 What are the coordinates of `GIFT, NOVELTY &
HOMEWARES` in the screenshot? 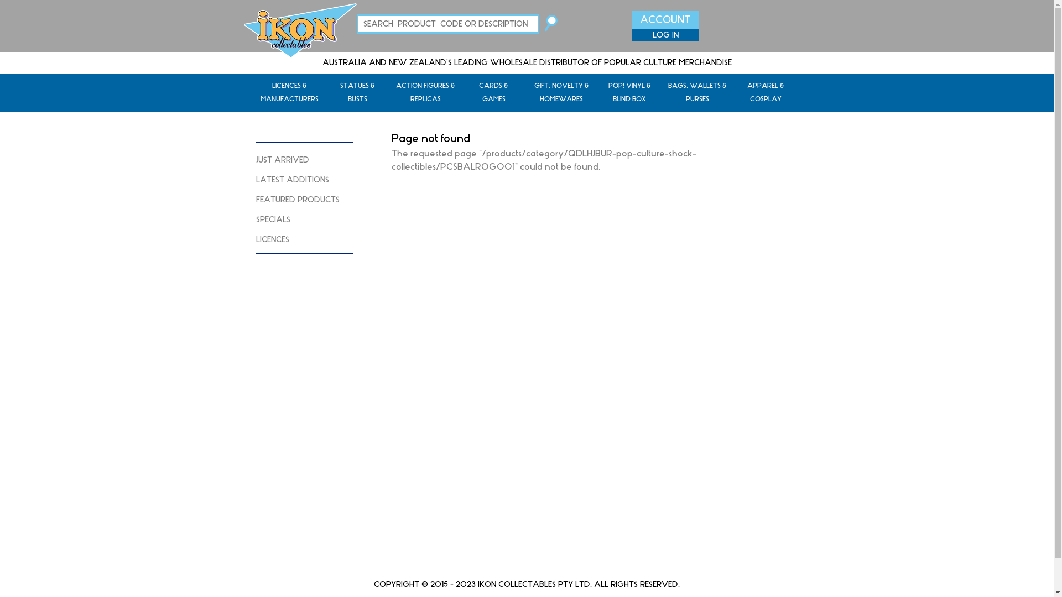 It's located at (562, 93).